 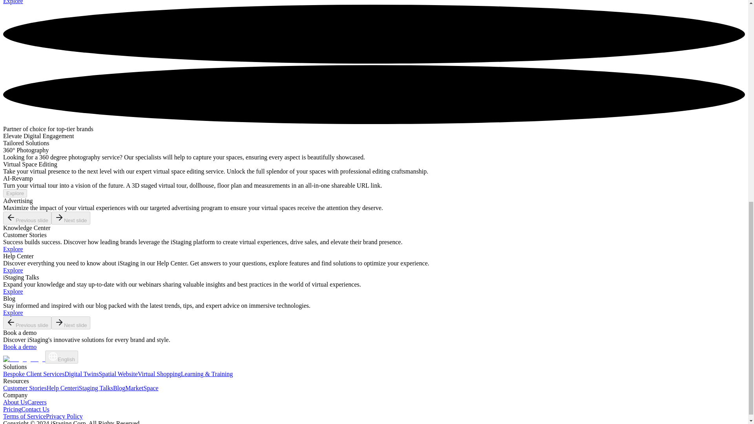 I want to click on Explore, so click(x=15, y=193).